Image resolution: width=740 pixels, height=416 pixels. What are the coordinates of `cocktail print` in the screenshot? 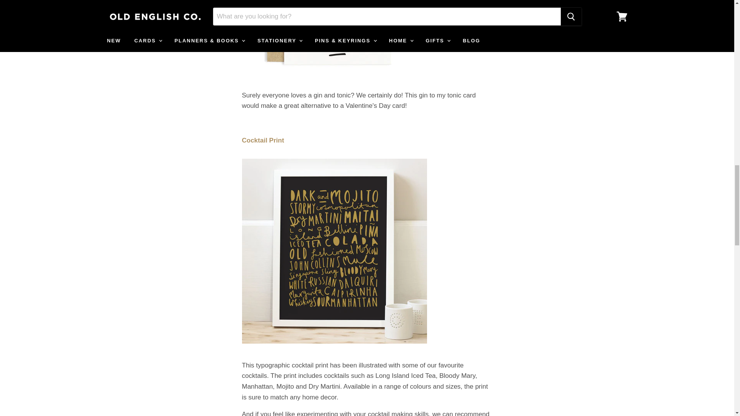 It's located at (263, 140).